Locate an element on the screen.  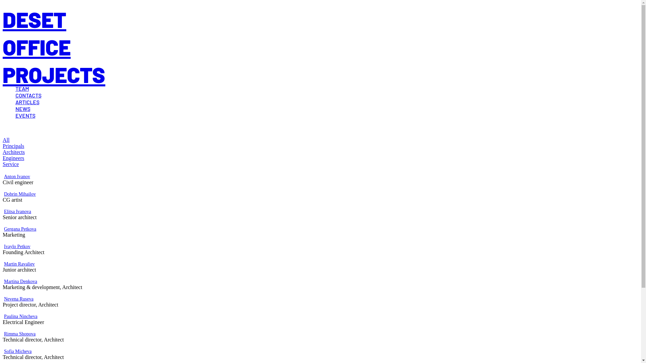
CONTACTS is located at coordinates (28, 95).